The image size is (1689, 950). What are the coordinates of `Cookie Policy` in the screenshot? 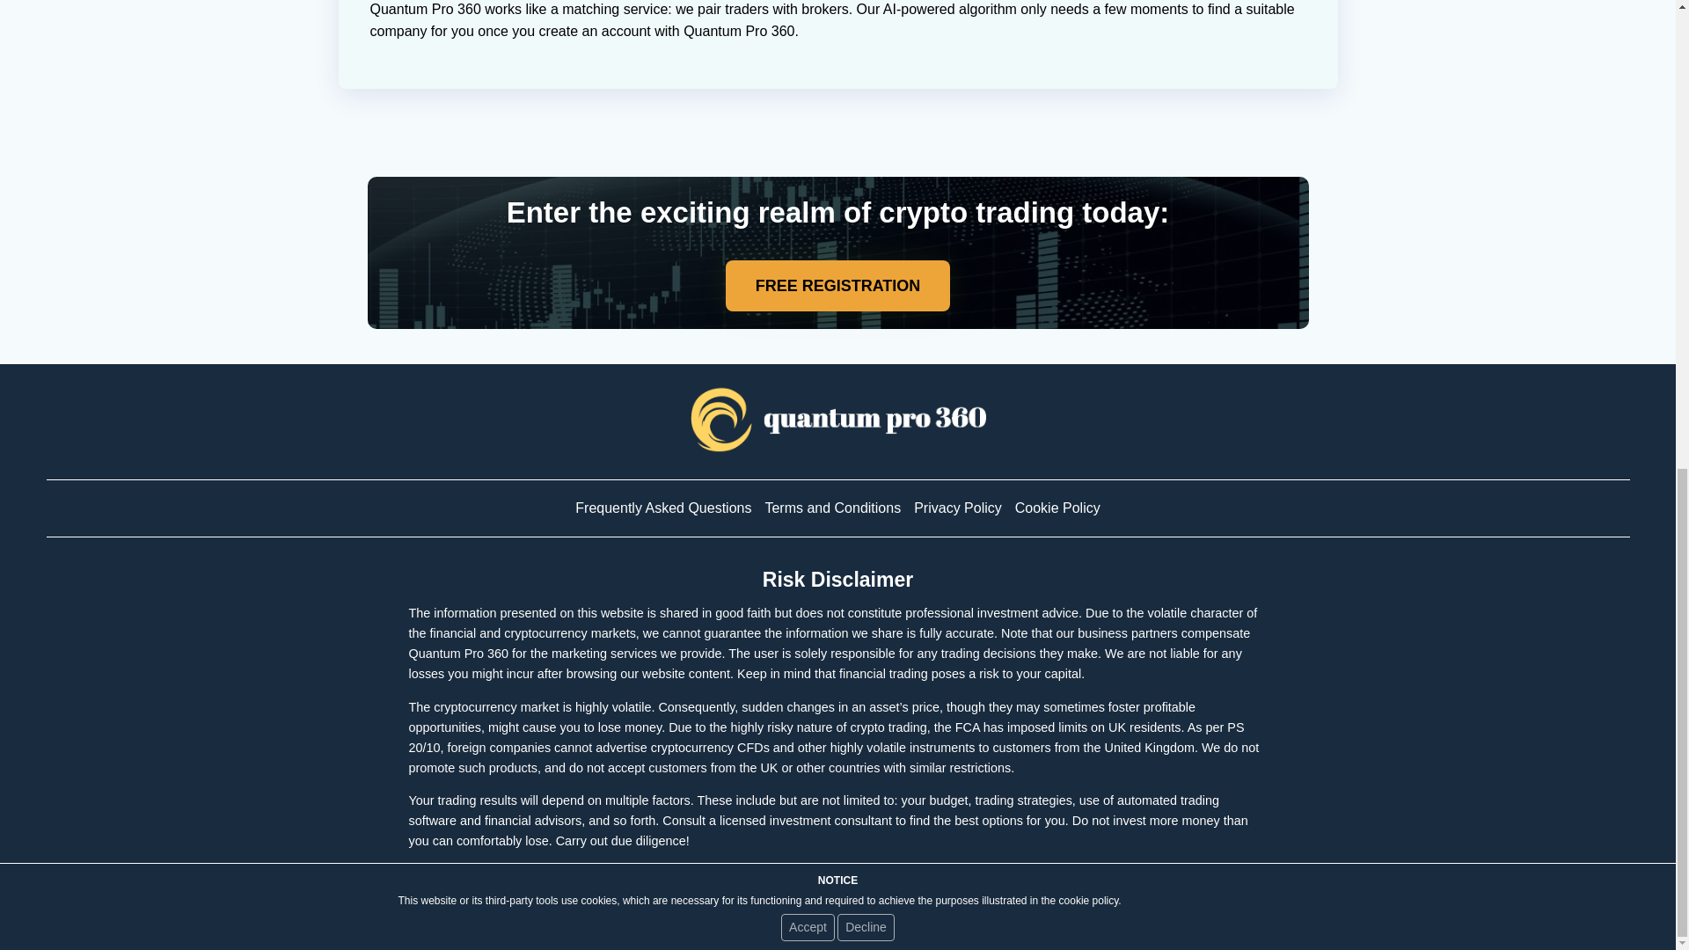 It's located at (1057, 508).